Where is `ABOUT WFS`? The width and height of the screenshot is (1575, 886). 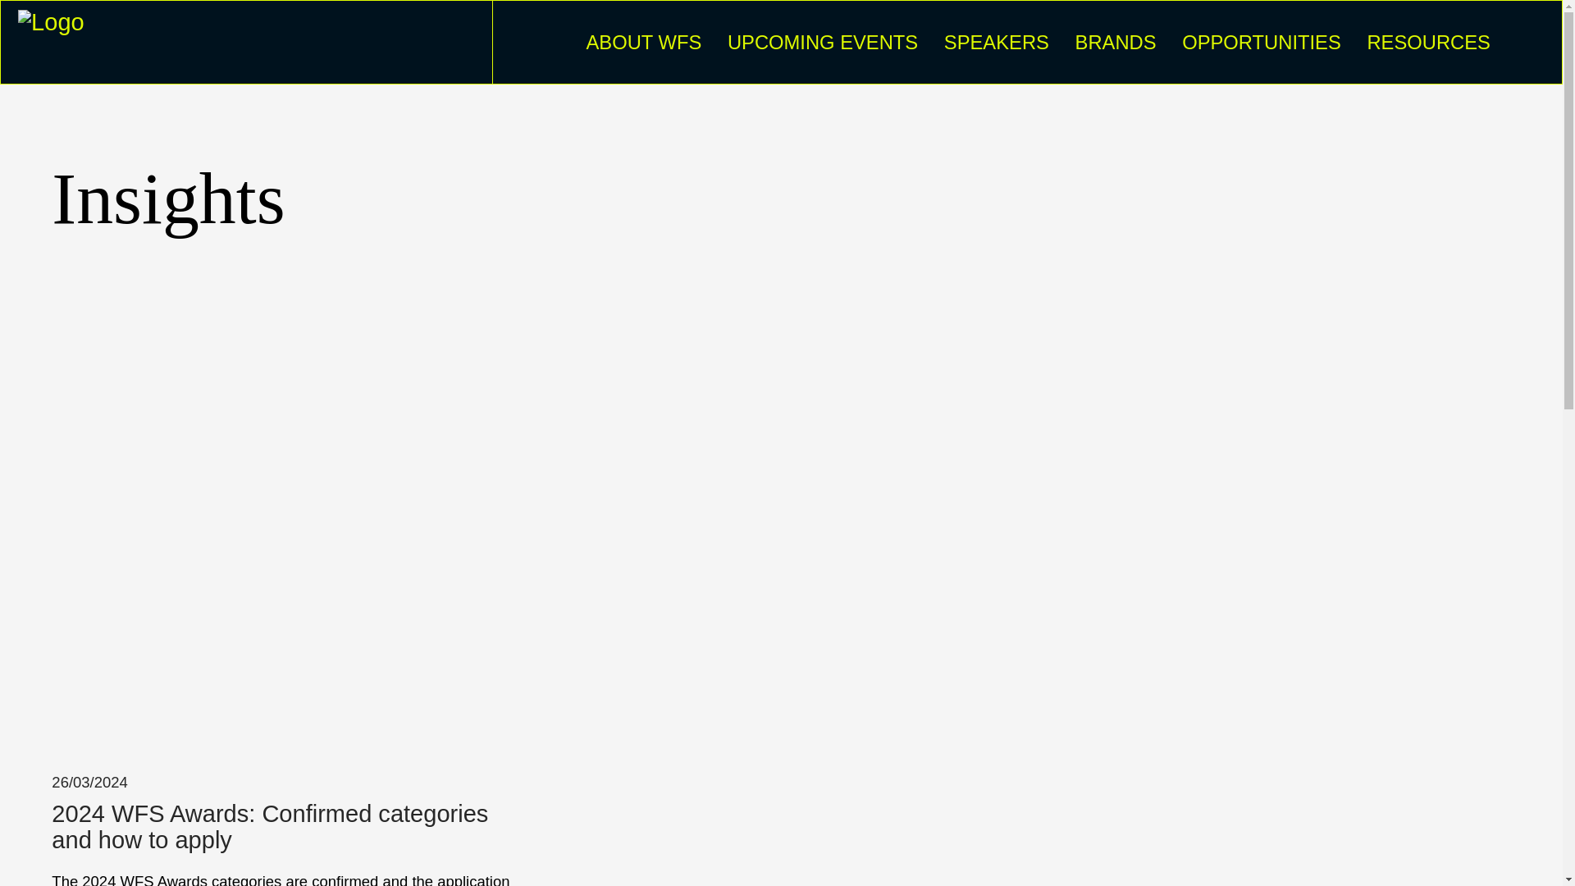 ABOUT WFS is located at coordinates (643, 42).